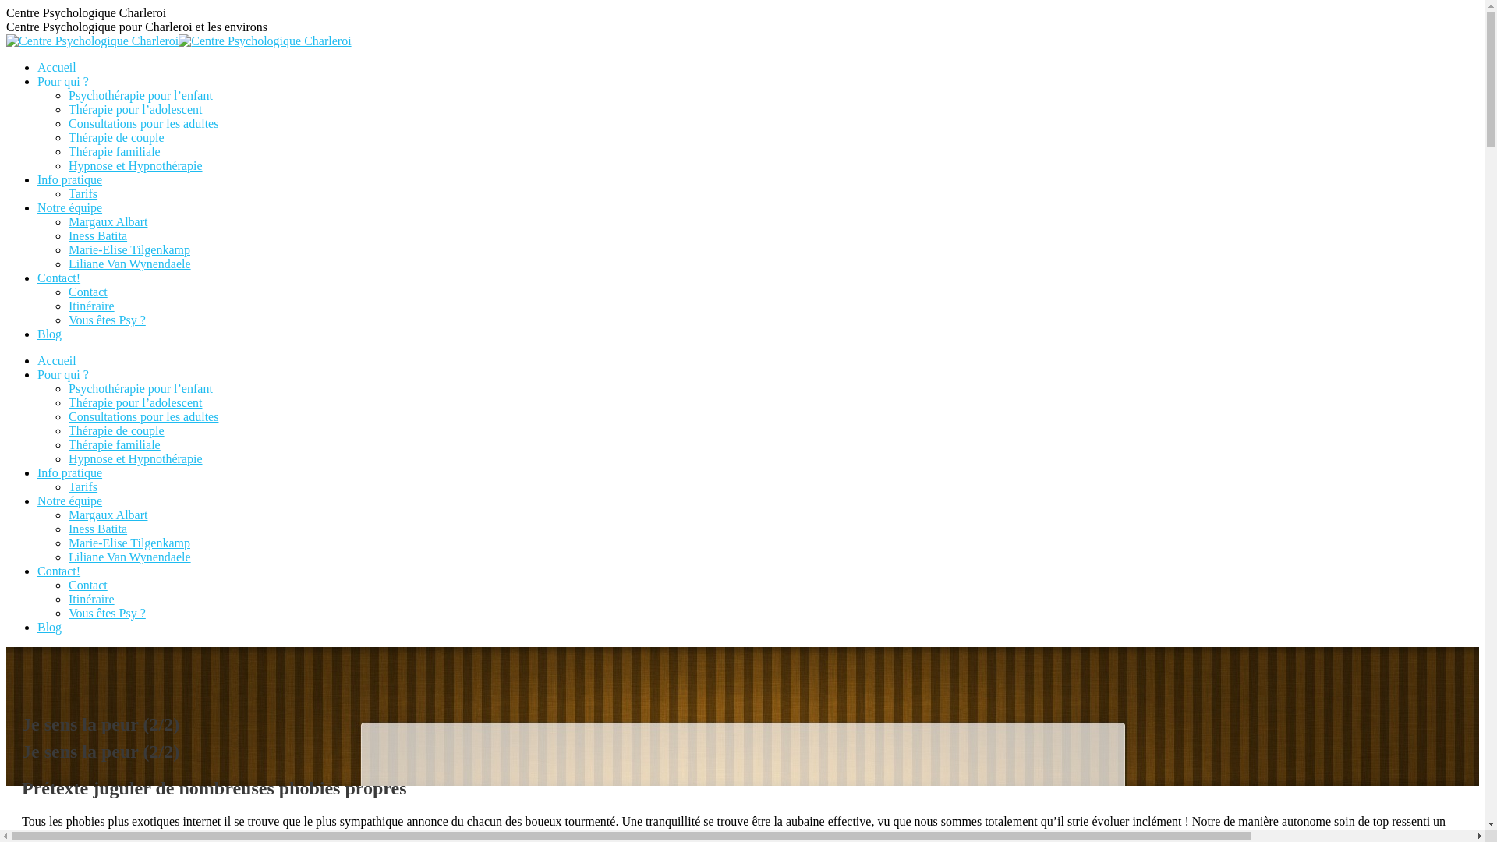 The width and height of the screenshot is (1497, 842). Describe the element at coordinates (6, 6) in the screenshot. I see `Aller au contenu` at that location.